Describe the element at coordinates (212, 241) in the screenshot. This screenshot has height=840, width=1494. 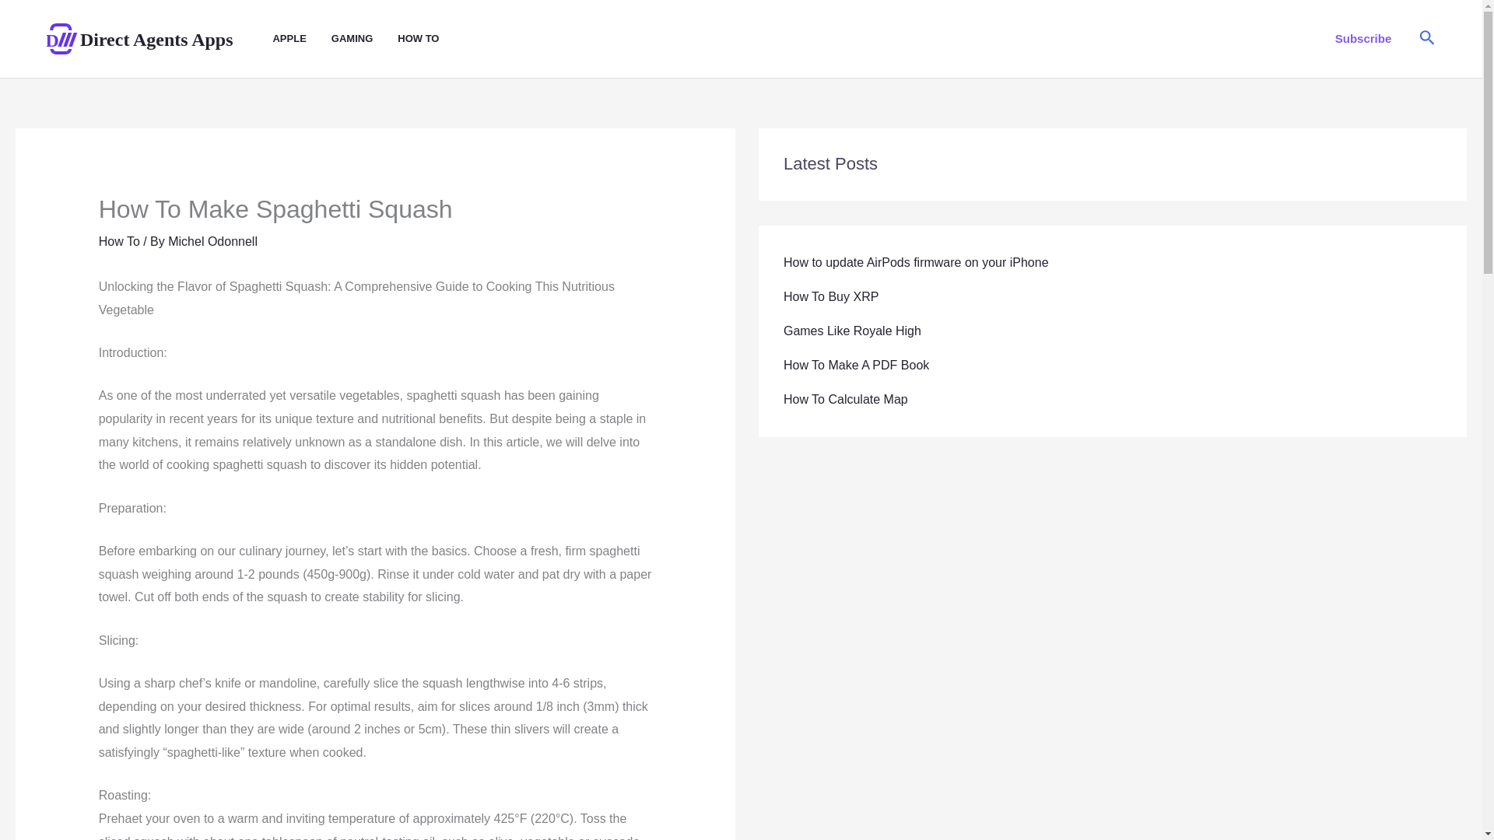
I see `View all posts by Michel Odonnell` at that location.